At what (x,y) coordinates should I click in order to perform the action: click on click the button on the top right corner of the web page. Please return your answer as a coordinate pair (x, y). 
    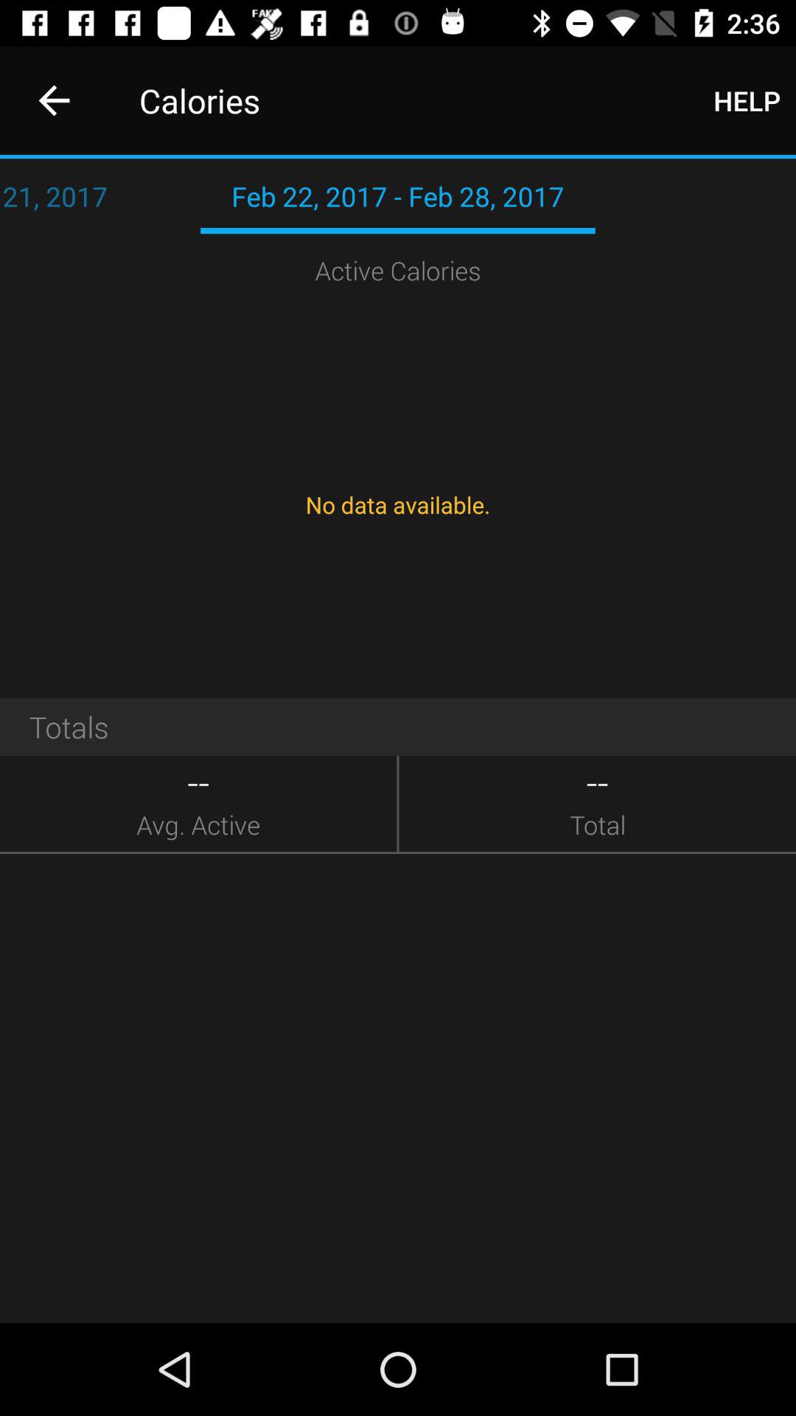
    Looking at the image, I should click on (747, 100).